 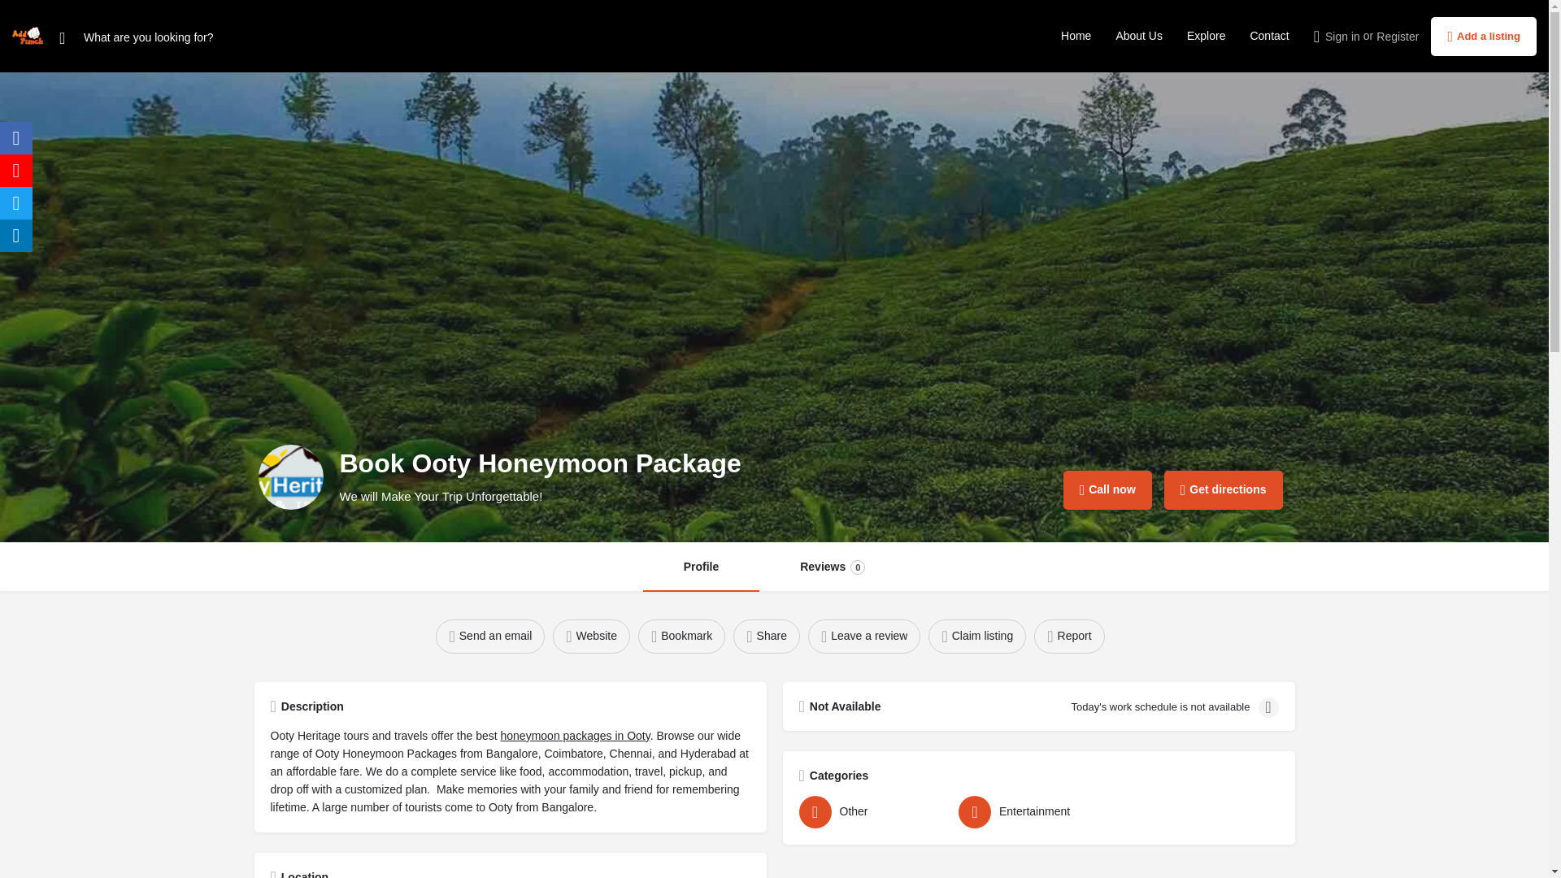 I want to click on honeymoon packages in Ooty, so click(x=576, y=735).